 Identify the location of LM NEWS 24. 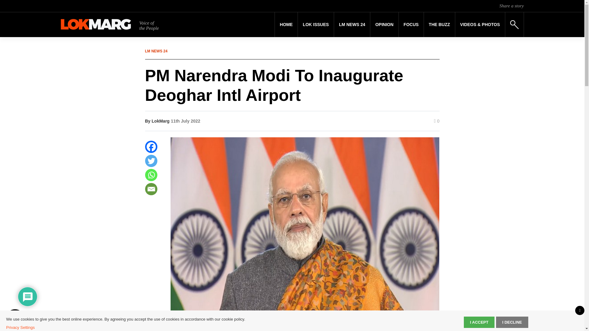
(352, 25).